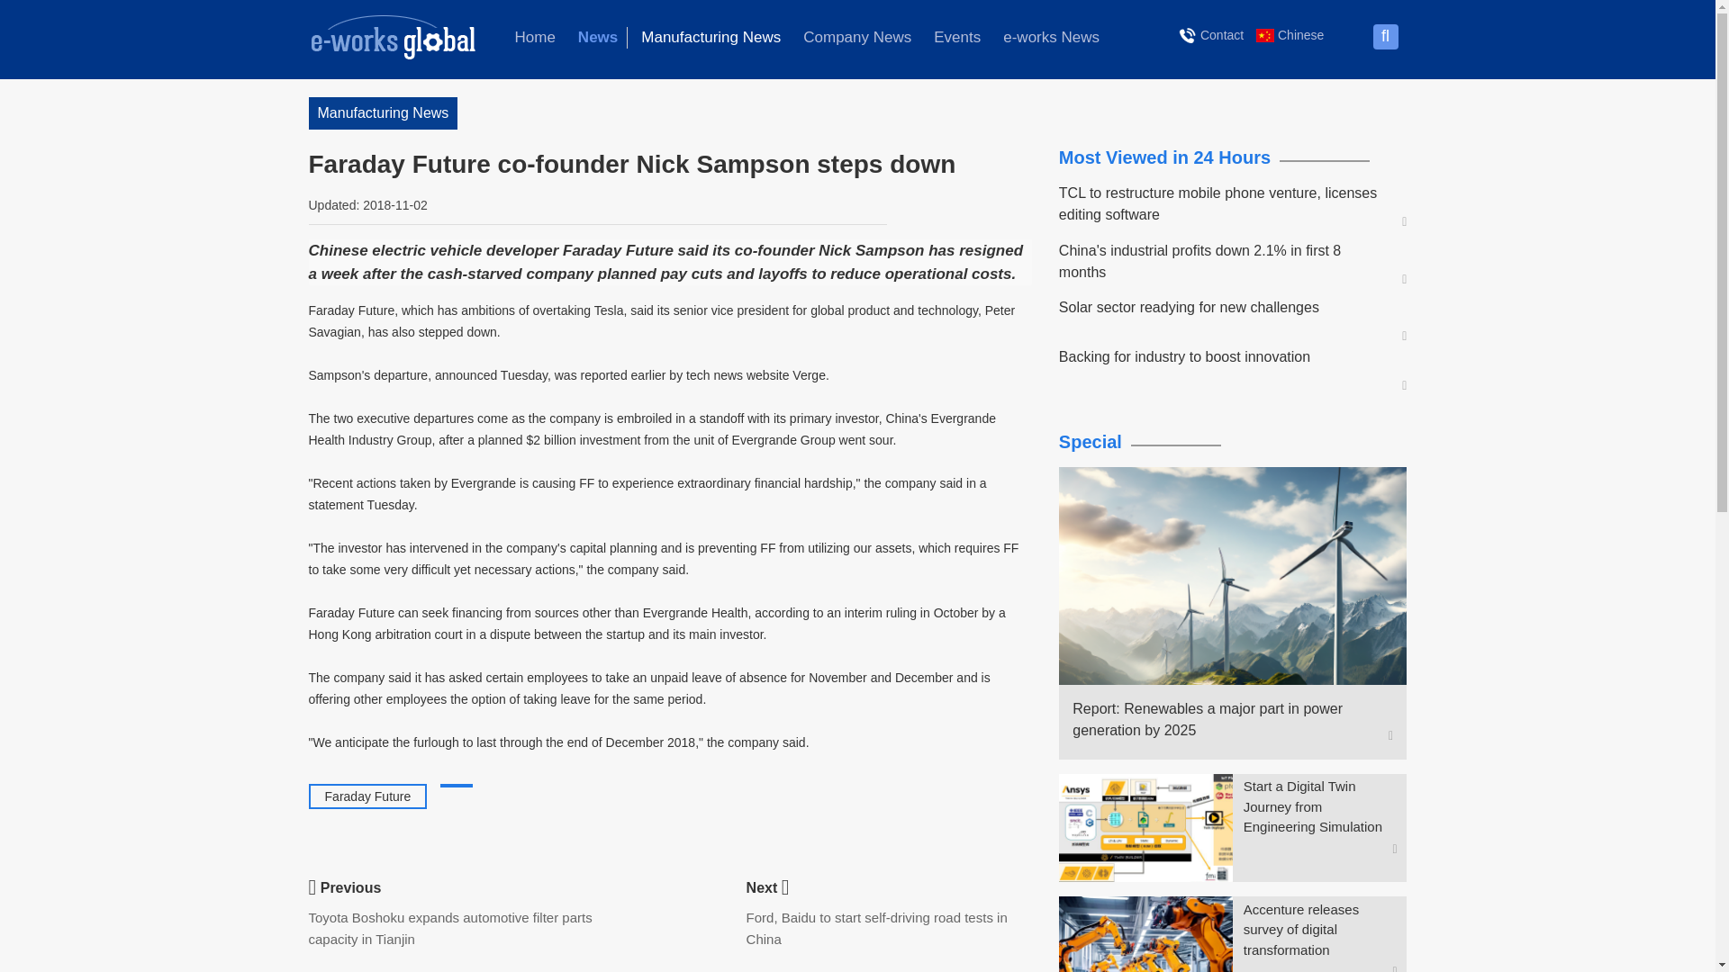 Image resolution: width=1729 pixels, height=972 pixels. Describe the element at coordinates (1290, 34) in the screenshot. I see `Chinese` at that location.